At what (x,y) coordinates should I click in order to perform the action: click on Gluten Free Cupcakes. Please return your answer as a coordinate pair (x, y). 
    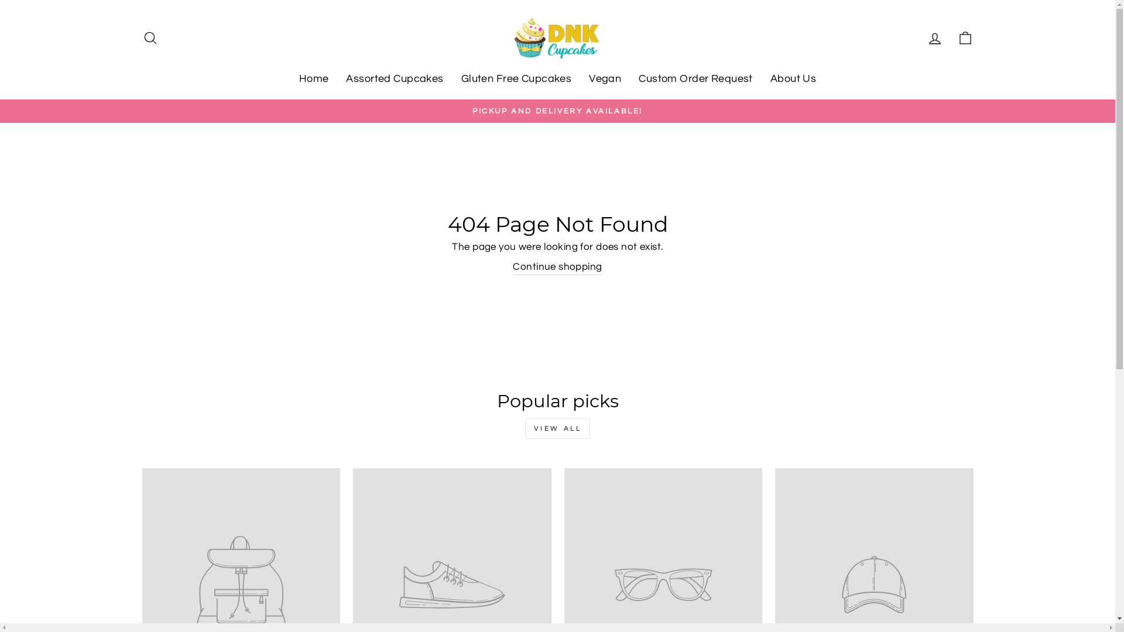
    Looking at the image, I should click on (516, 79).